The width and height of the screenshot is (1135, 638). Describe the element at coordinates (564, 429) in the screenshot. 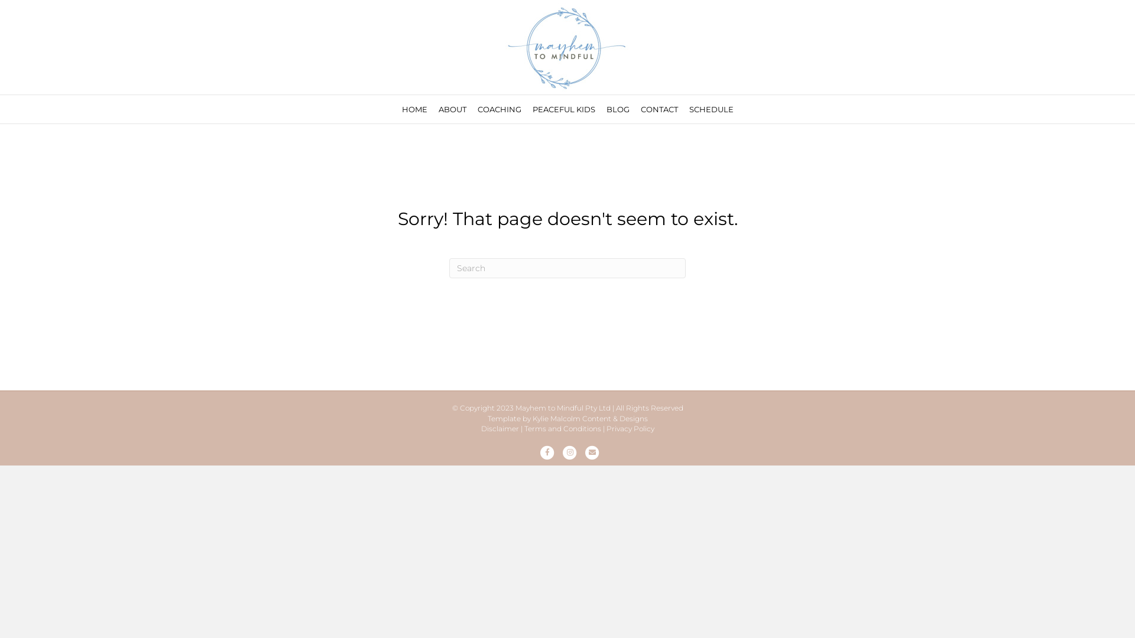

I see `Terms and Conditions |` at that location.